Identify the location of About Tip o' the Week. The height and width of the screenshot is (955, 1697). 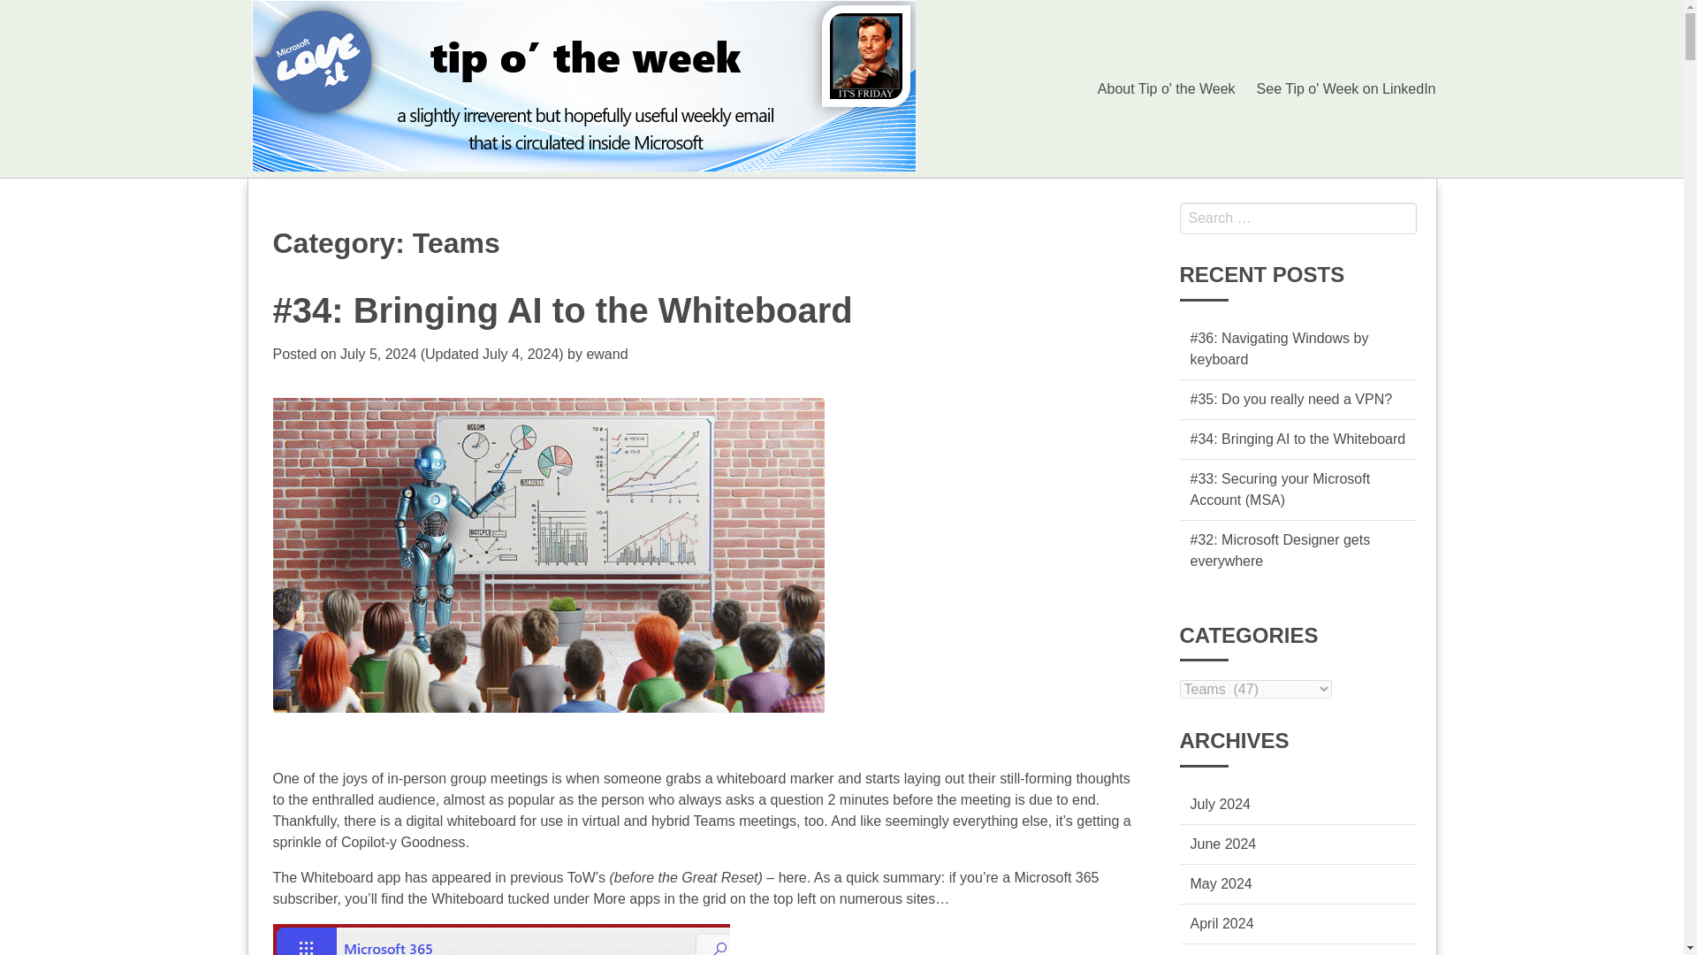
(1167, 88).